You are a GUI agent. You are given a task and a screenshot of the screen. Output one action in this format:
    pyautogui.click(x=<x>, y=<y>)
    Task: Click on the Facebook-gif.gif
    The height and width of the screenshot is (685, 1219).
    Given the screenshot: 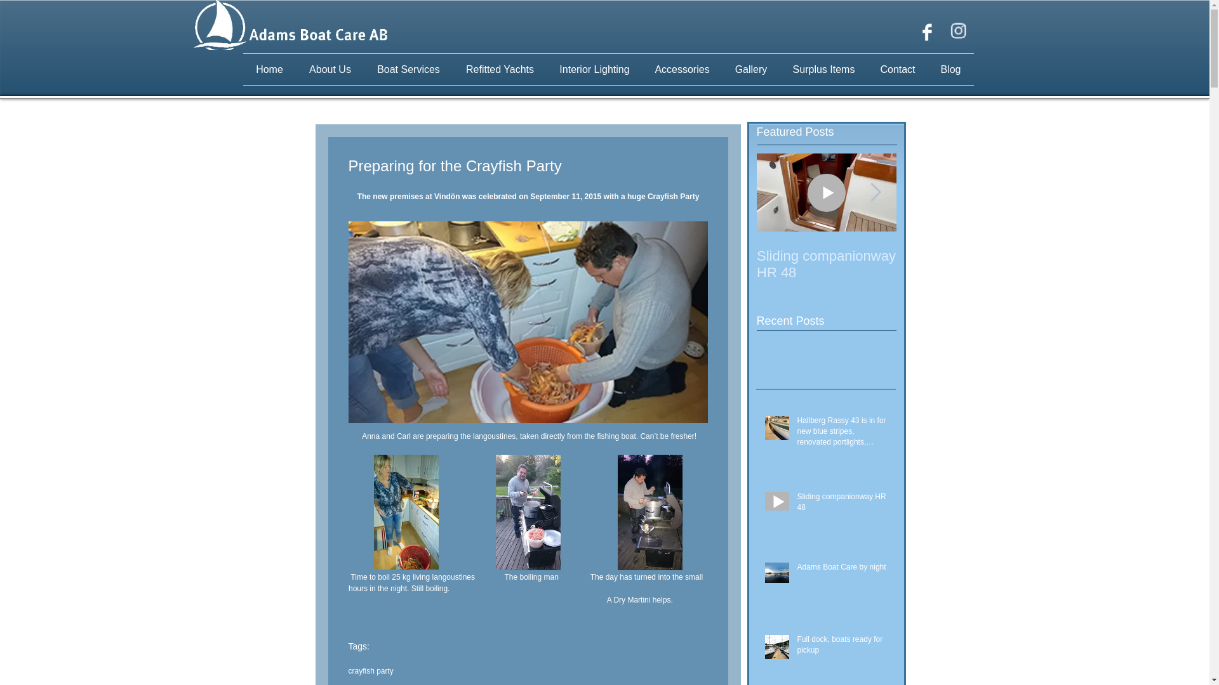 What is the action you would take?
    pyautogui.click(x=925, y=30)
    